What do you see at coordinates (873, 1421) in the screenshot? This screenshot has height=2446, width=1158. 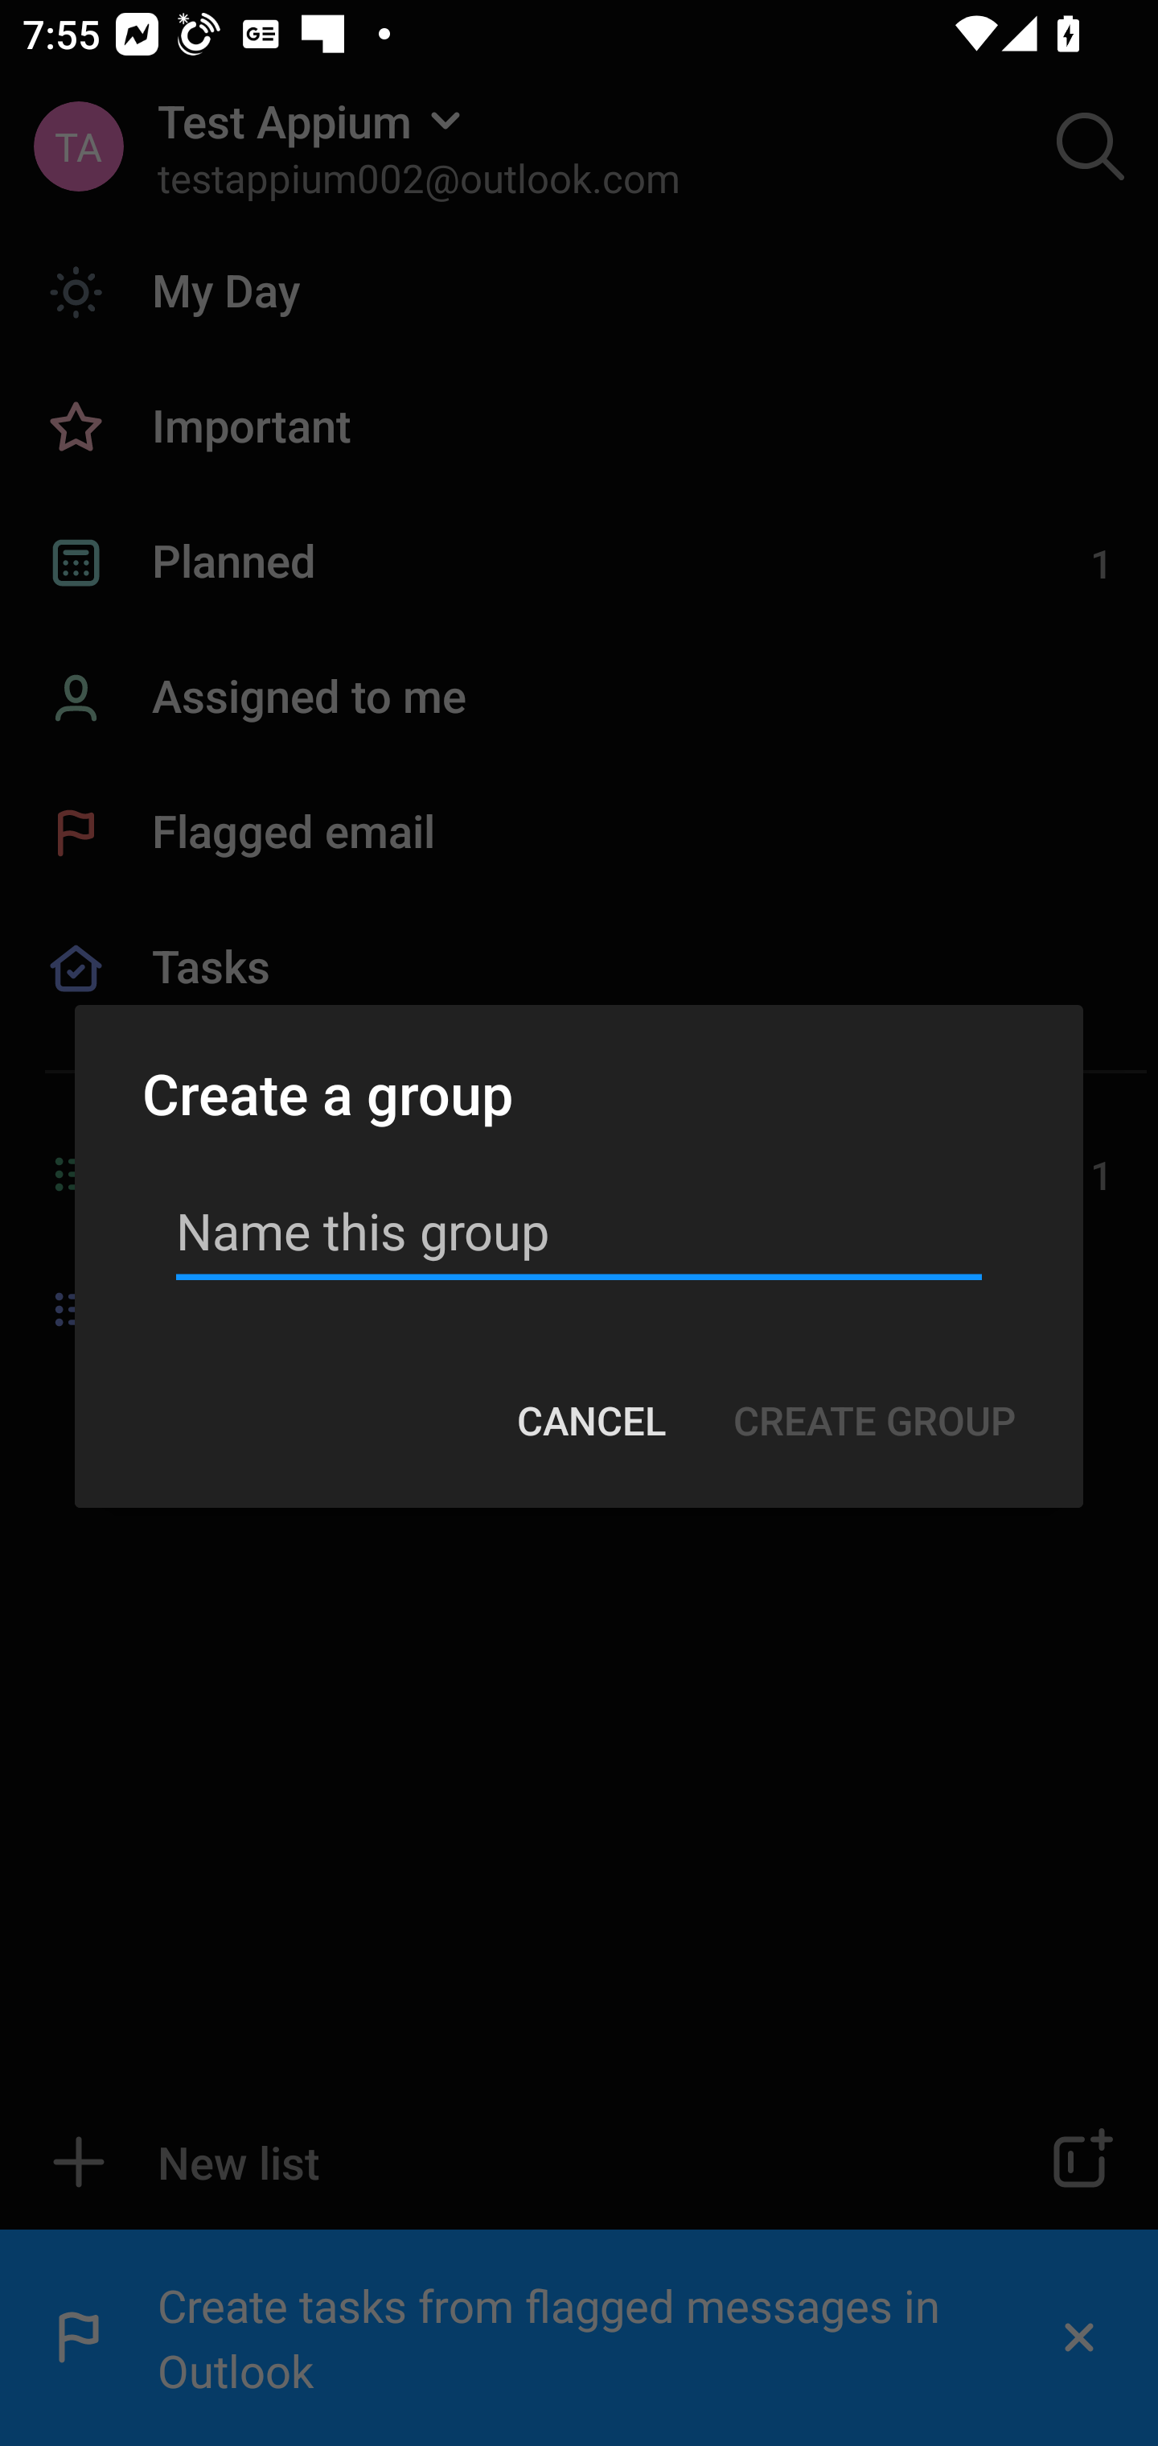 I see `CREATE GROUP` at bounding box center [873, 1421].